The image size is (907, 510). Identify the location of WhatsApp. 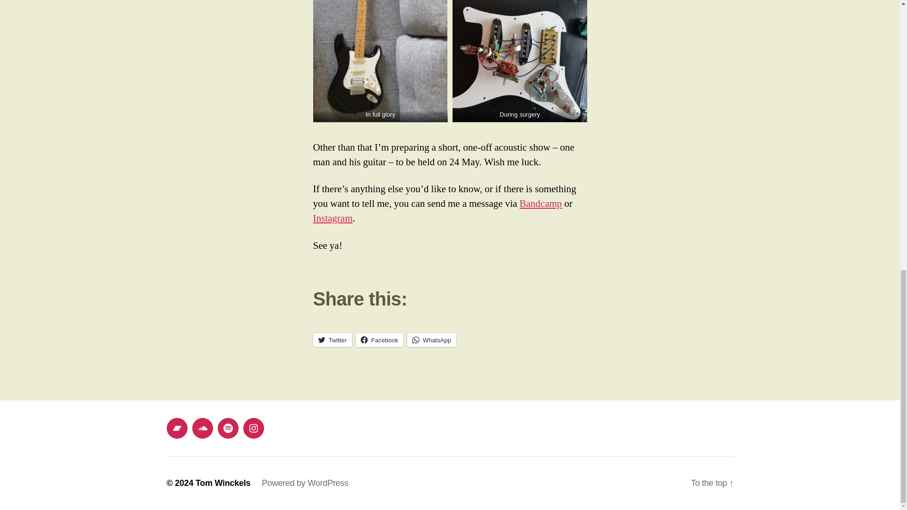
(432, 340).